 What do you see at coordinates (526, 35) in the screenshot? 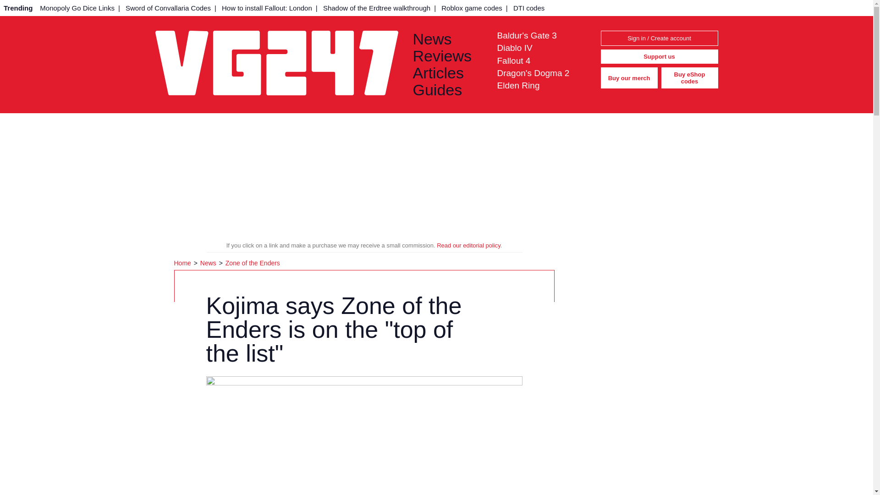
I see `Baldur's Gate 3` at bounding box center [526, 35].